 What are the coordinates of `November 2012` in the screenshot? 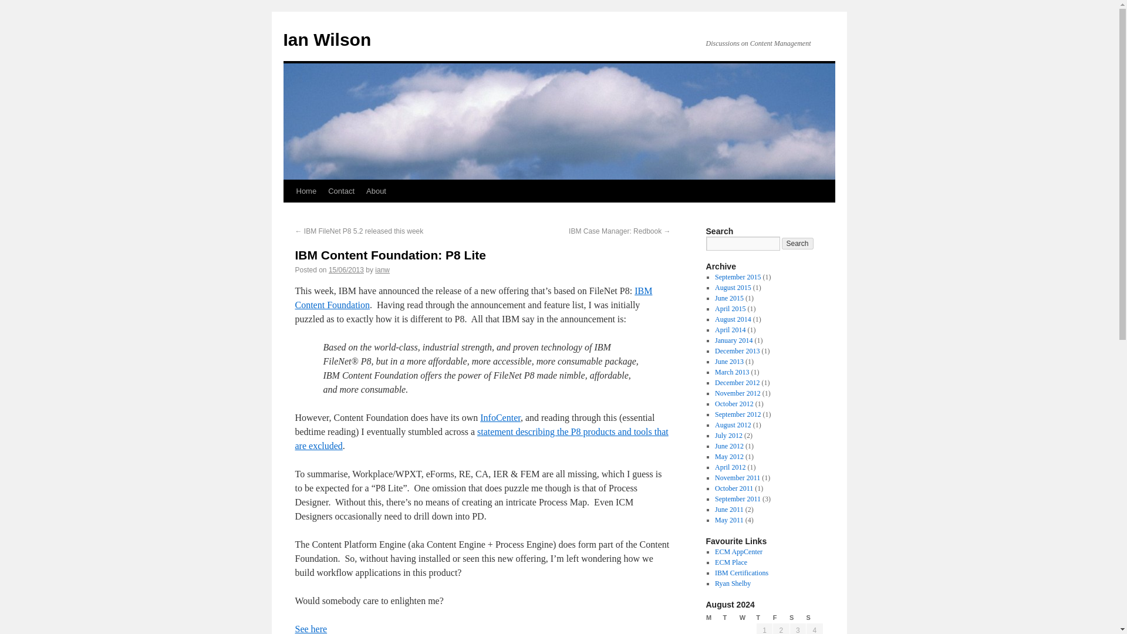 It's located at (737, 393).